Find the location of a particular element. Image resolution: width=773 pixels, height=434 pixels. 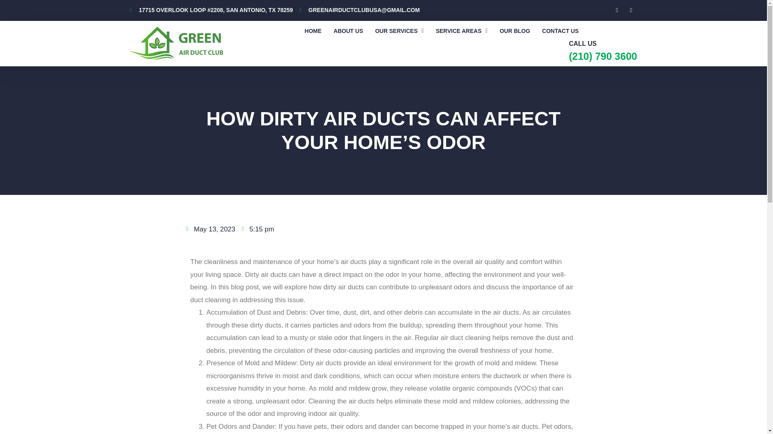

CALL US is located at coordinates (583, 43).